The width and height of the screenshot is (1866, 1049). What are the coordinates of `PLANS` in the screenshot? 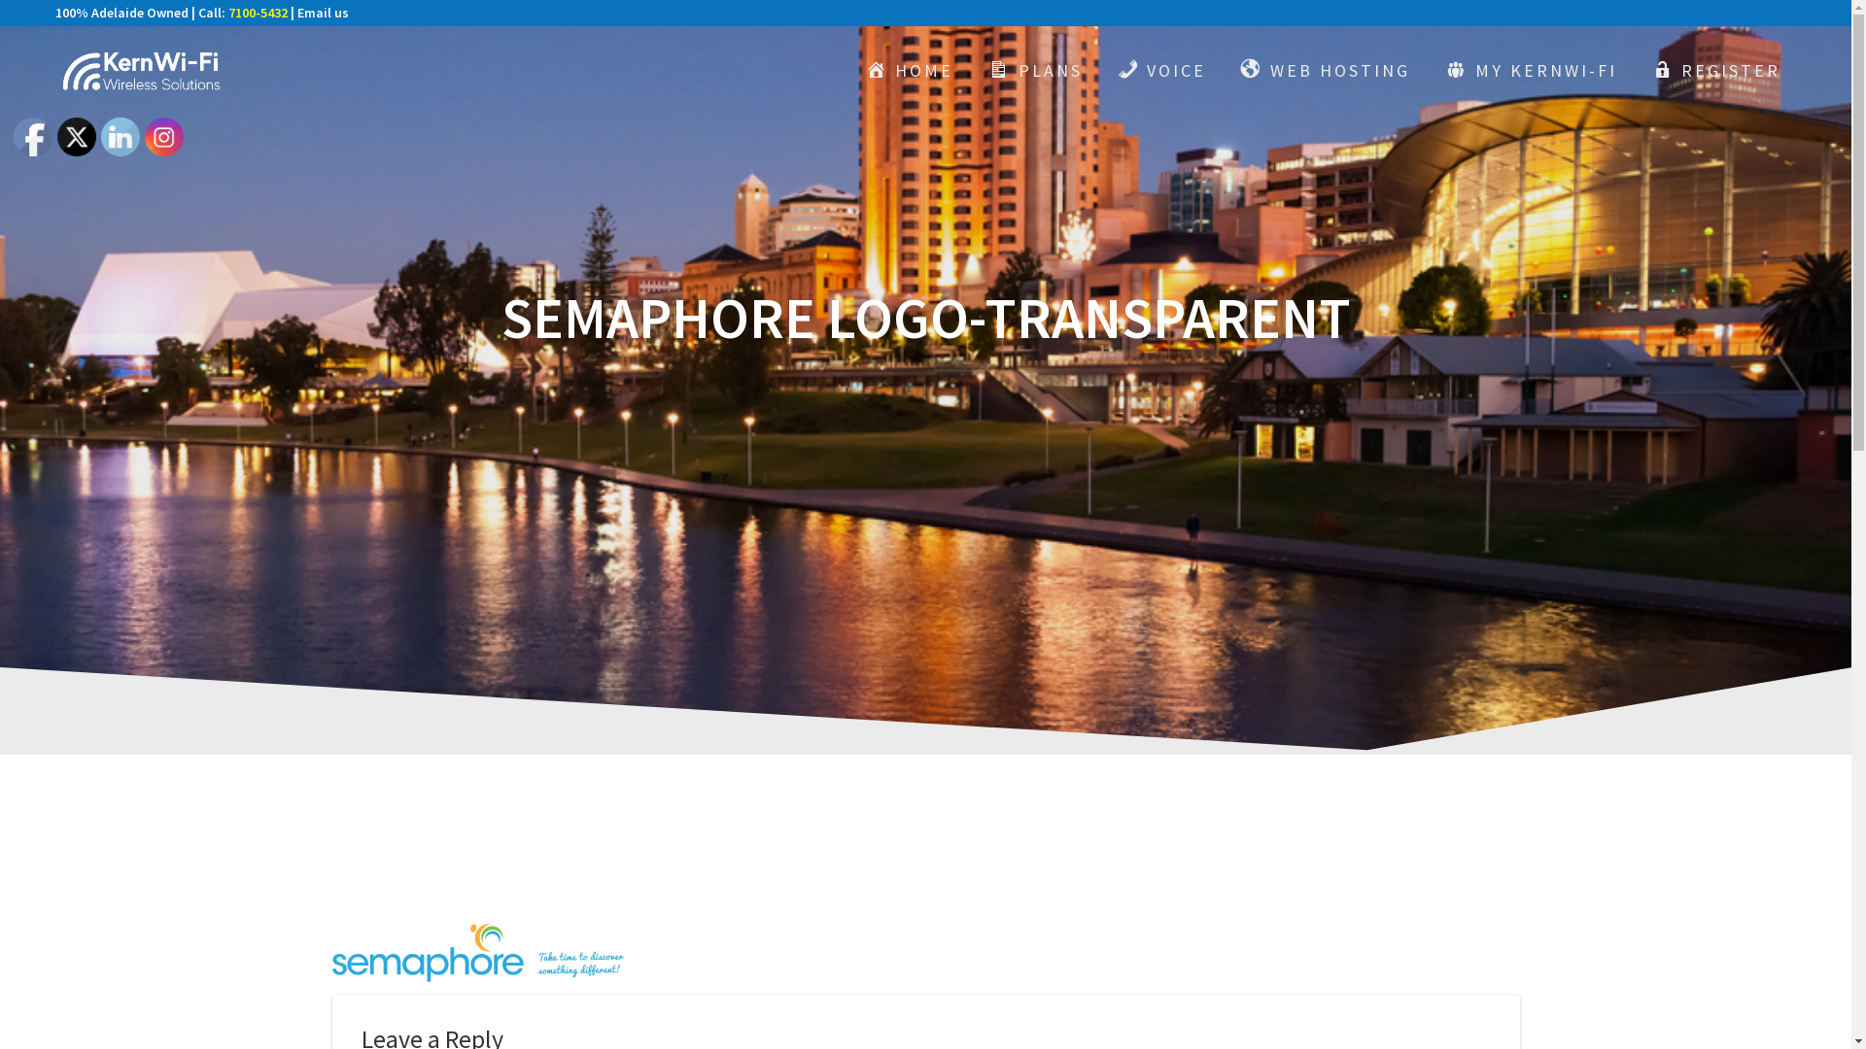 It's located at (1035, 71).